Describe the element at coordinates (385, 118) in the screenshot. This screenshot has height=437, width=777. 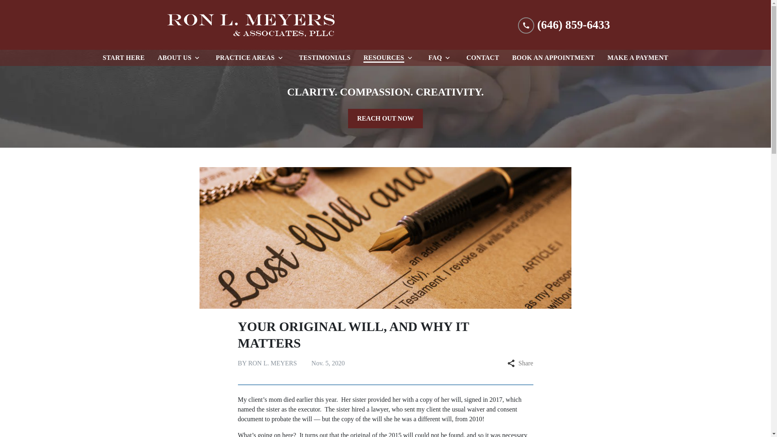
I see `REACH OUT NOW` at that location.